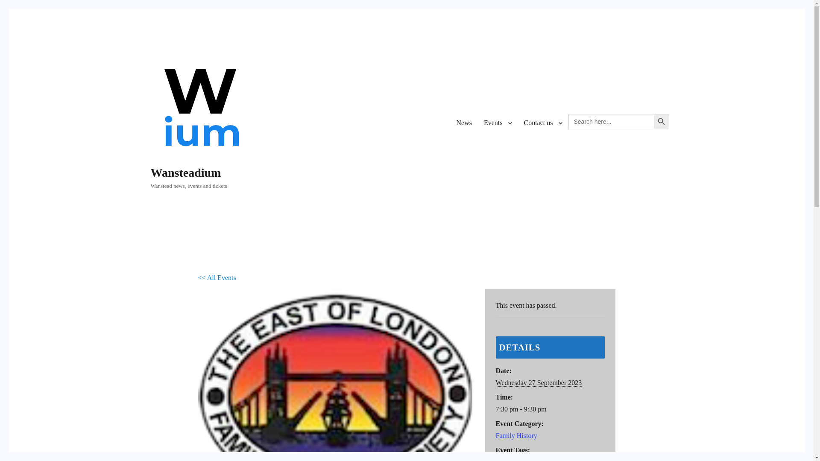  What do you see at coordinates (504, 459) in the screenshot?
I see `history` at bounding box center [504, 459].